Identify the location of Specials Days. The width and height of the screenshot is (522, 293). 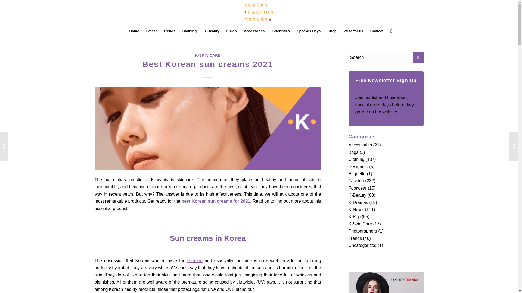
(309, 31).